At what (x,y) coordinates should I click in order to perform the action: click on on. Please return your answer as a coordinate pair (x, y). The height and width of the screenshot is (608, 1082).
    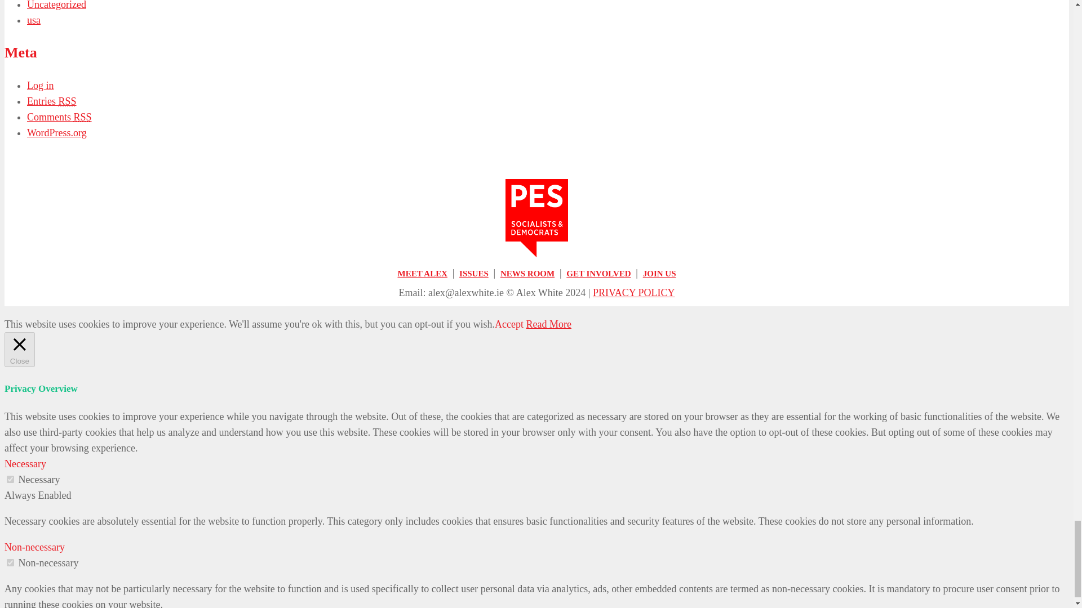
    Looking at the image, I should click on (10, 562).